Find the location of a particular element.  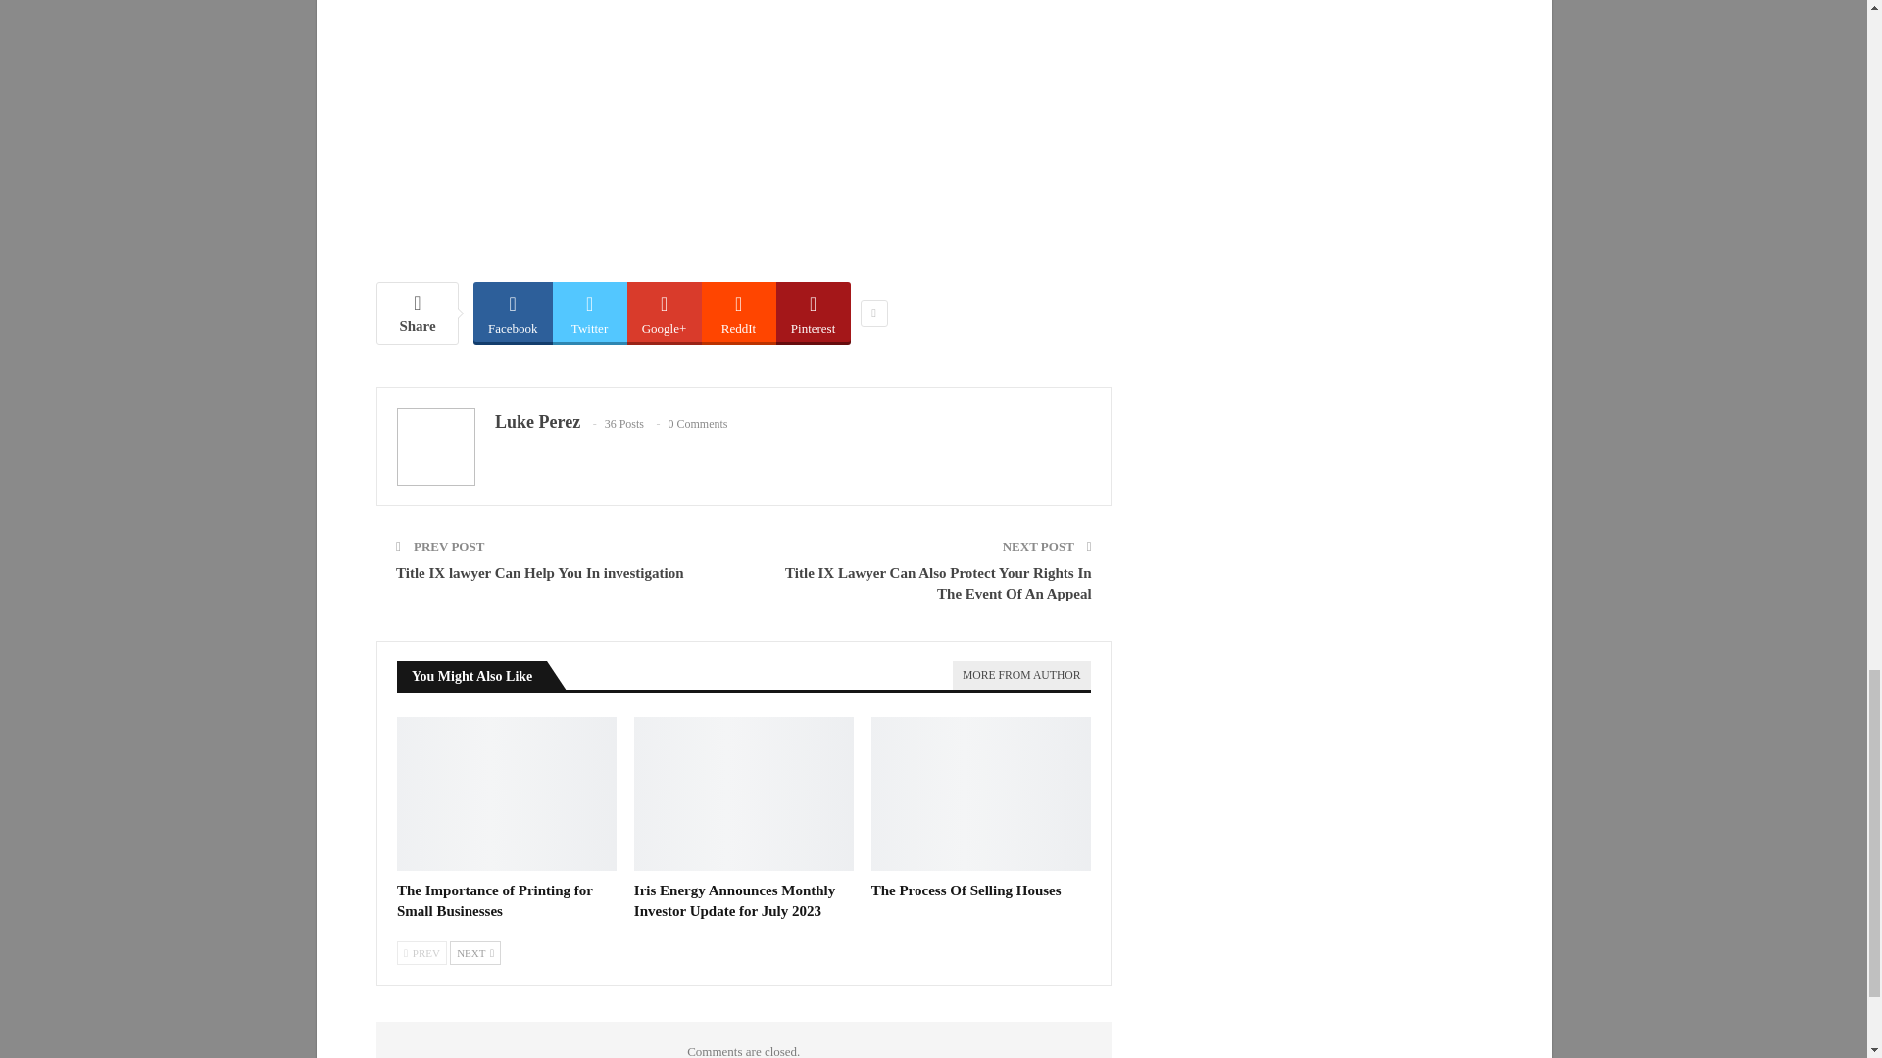

Pinterest is located at coordinates (813, 312).